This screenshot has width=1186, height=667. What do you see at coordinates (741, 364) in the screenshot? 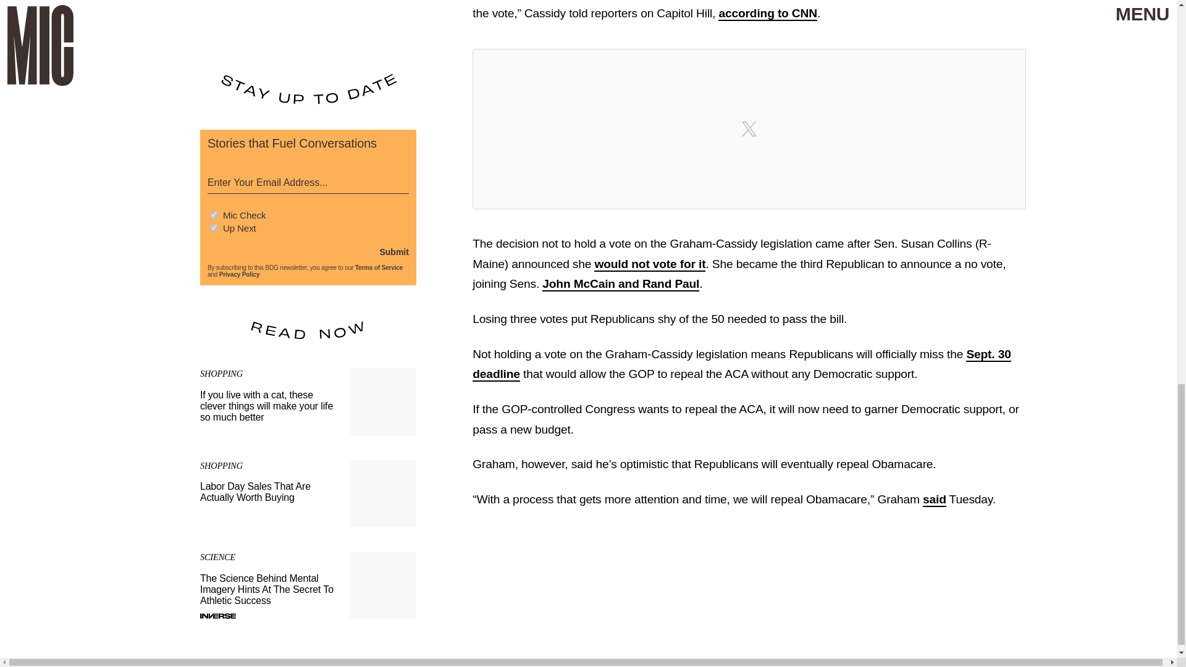
I see `according to CNN` at bounding box center [741, 364].